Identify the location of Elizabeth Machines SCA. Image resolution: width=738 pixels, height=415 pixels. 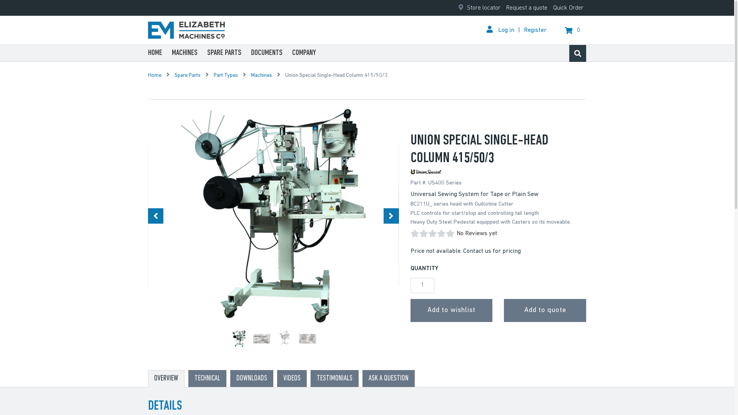
(186, 30).